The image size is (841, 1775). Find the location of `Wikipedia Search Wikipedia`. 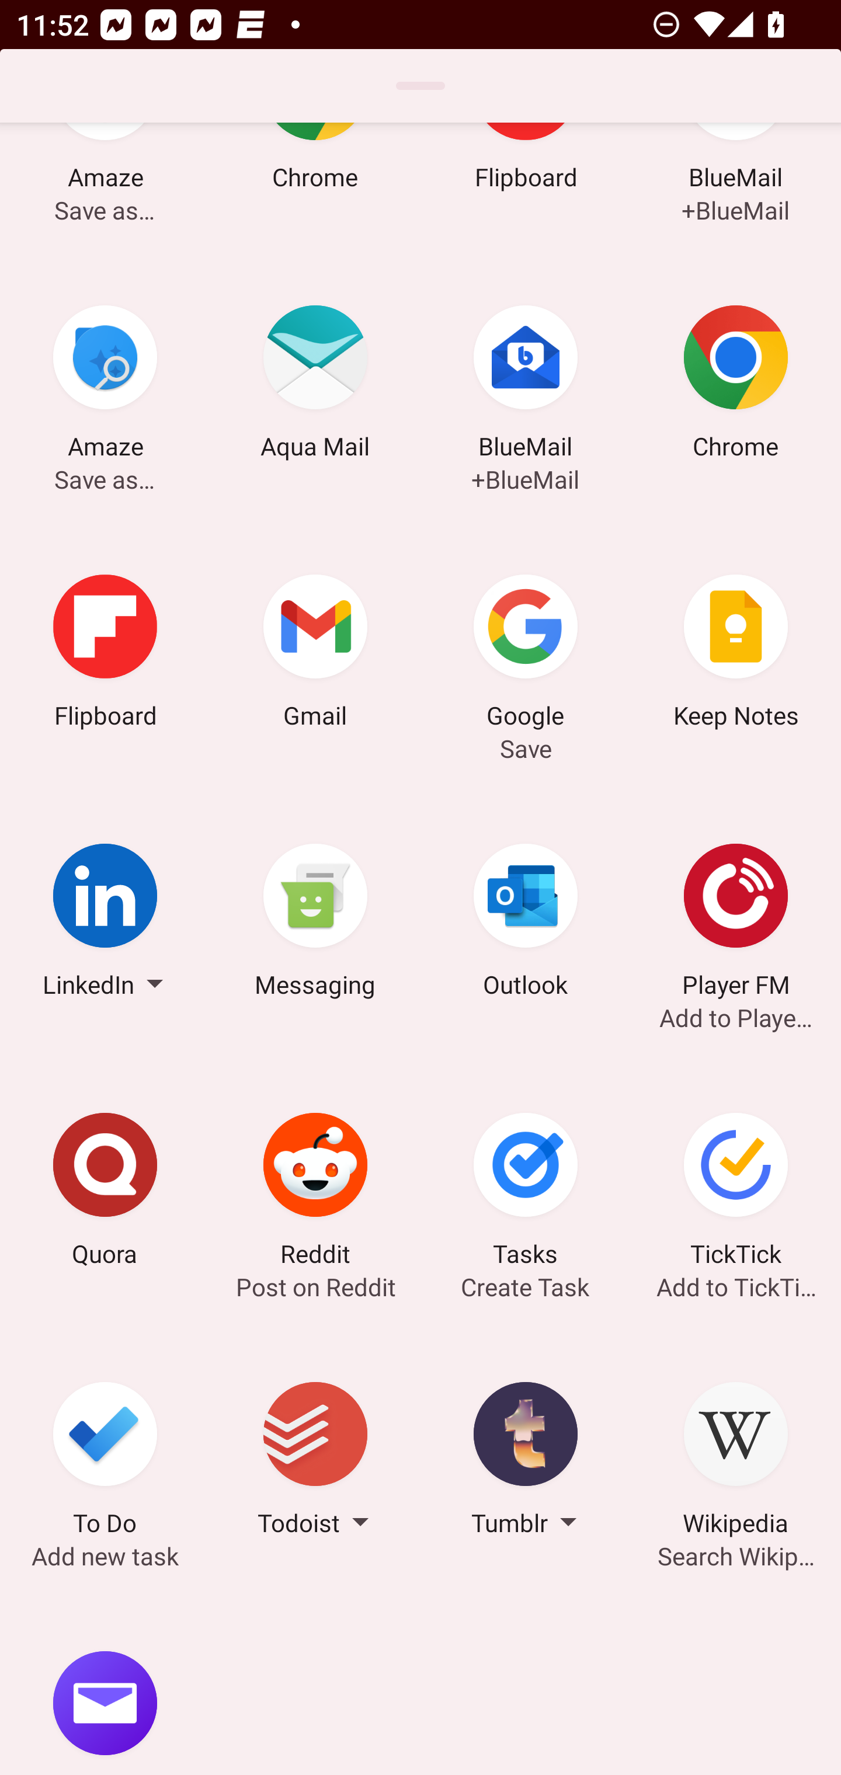

Wikipedia Search Wikipedia is located at coordinates (736, 1462).